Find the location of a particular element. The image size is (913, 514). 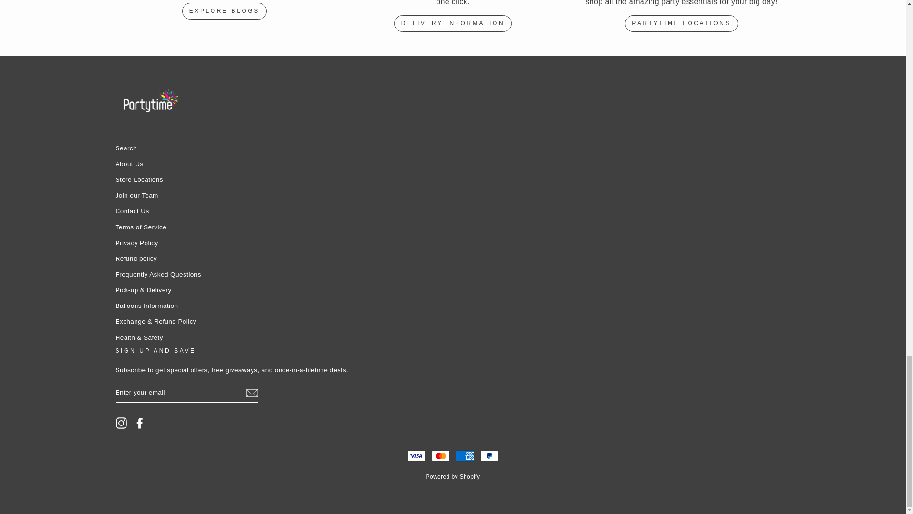

Visa is located at coordinates (416, 456).